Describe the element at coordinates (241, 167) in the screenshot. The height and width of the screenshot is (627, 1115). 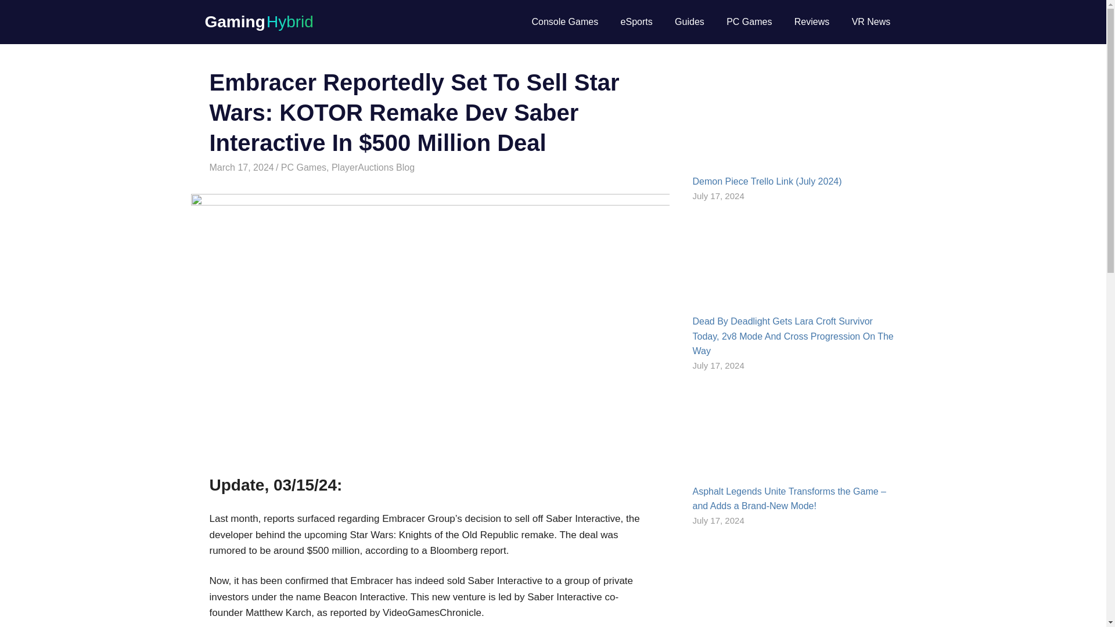
I see `March 17, 2024` at that location.